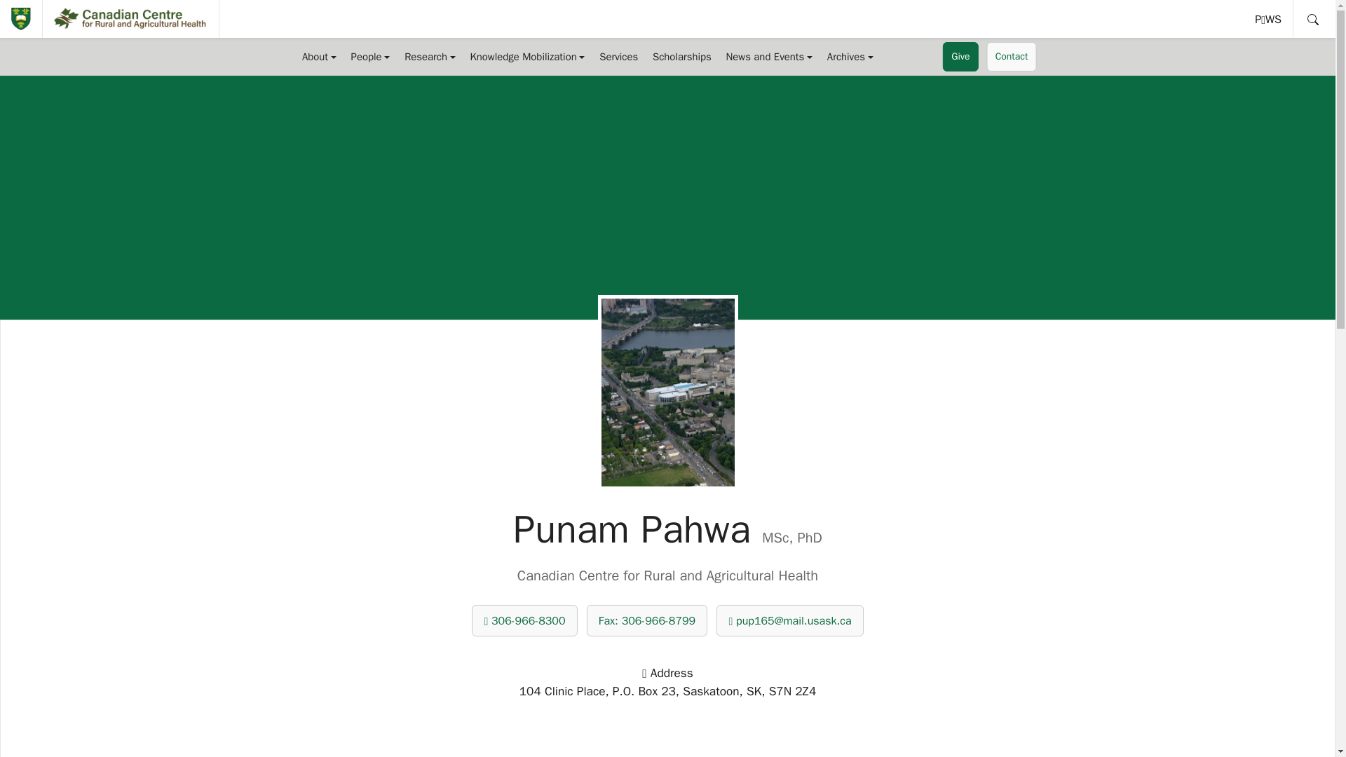 This screenshot has height=757, width=1346. Describe the element at coordinates (618, 57) in the screenshot. I see `PAWS` at that location.